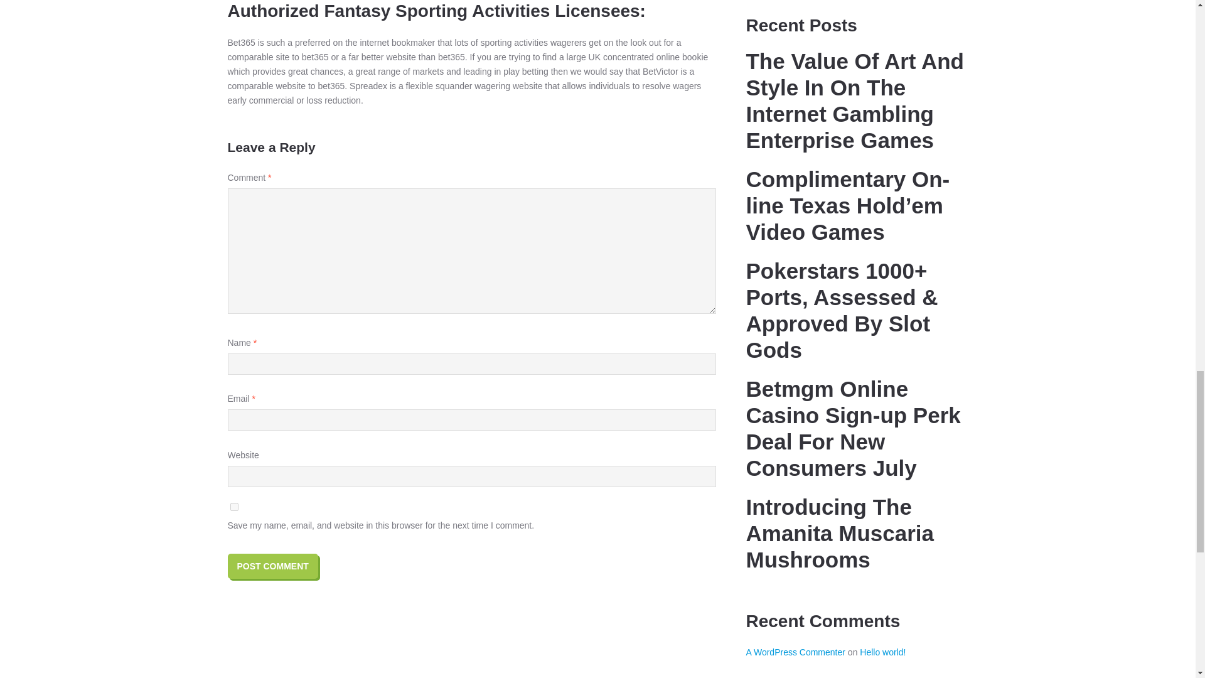 Image resolution: width=1205 pixels, height=678 pixels. I want to click on Post Comment, so click(272, 566).